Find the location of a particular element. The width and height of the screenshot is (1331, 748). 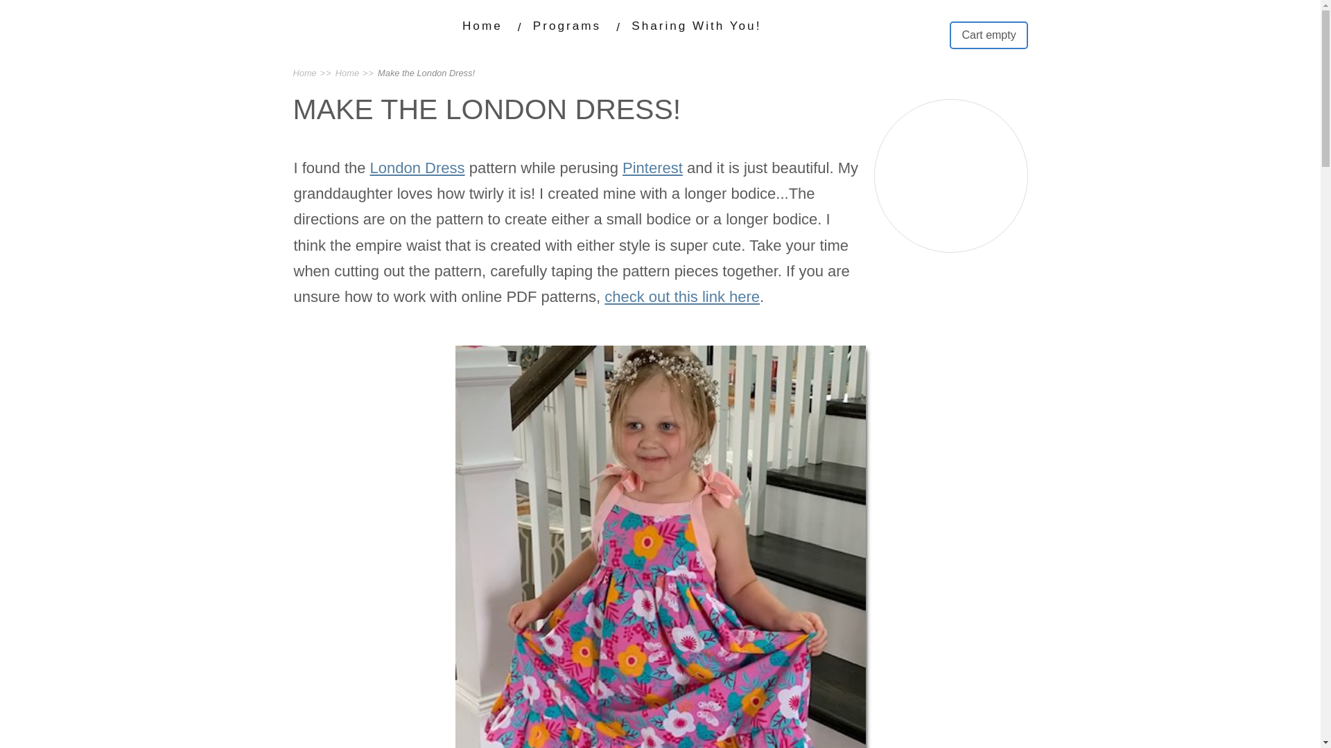

London Dress is located at coordinates (417, 168).